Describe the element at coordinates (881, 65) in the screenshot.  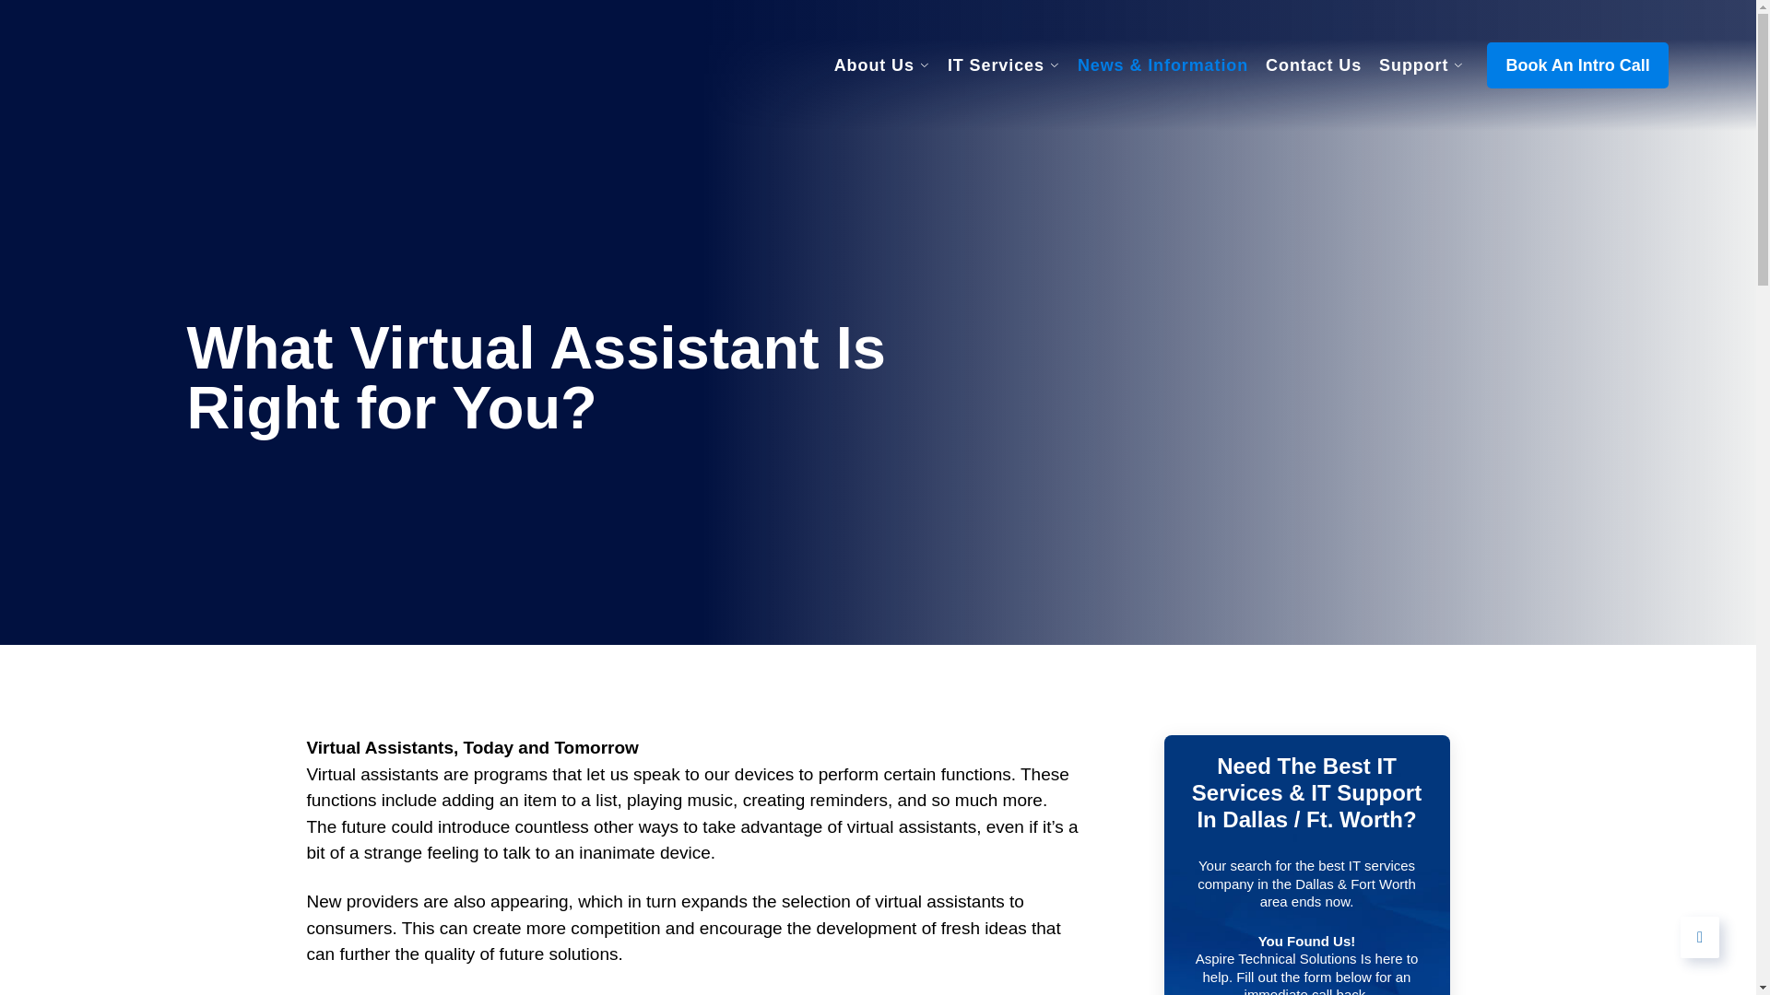
I see `About Us` at that location.